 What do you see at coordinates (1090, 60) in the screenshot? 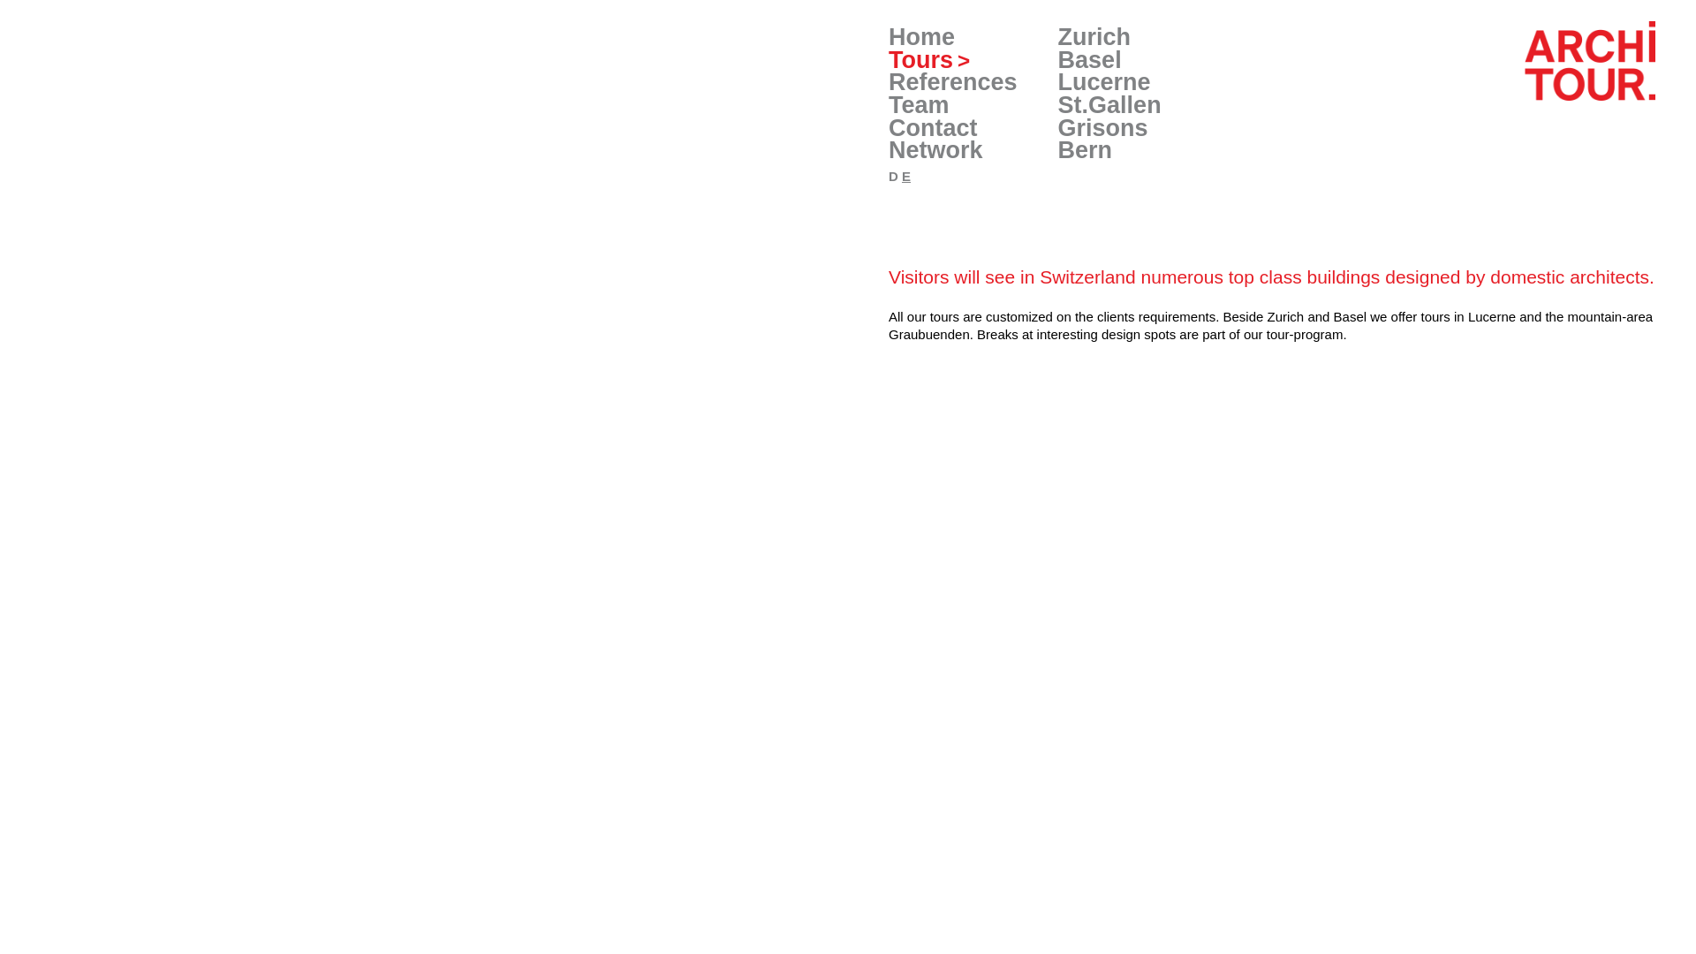
I see `Basel` at bounding box center [1090, 60].